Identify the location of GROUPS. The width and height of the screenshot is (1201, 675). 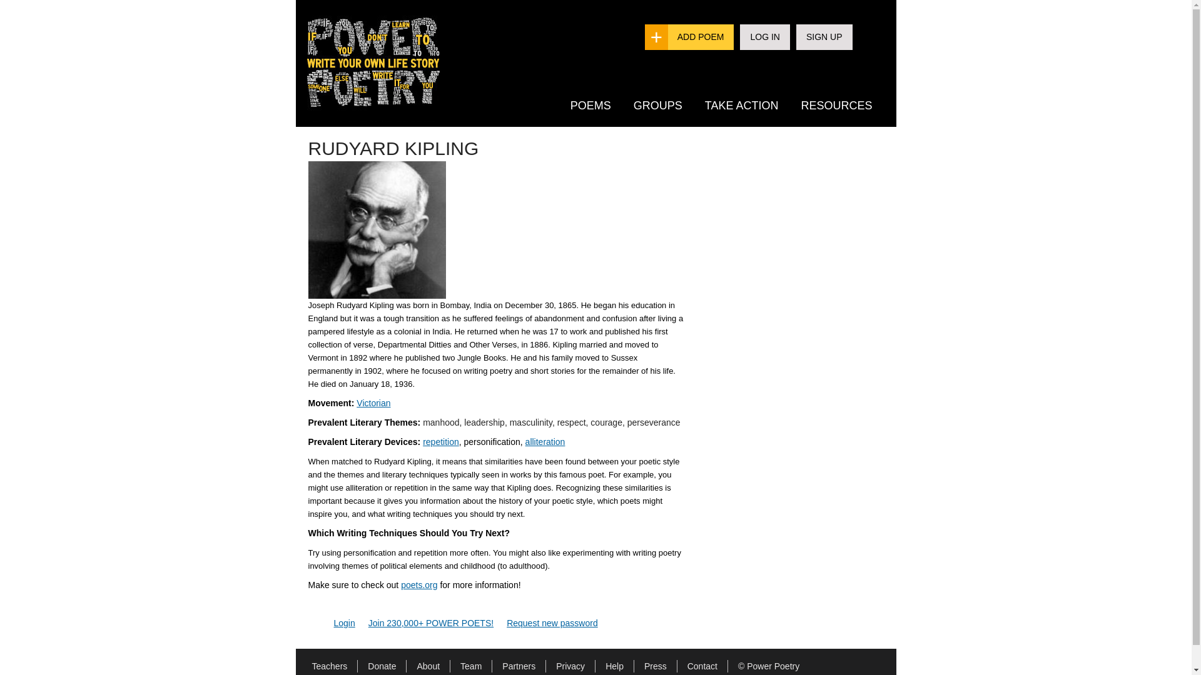
(658, 105).